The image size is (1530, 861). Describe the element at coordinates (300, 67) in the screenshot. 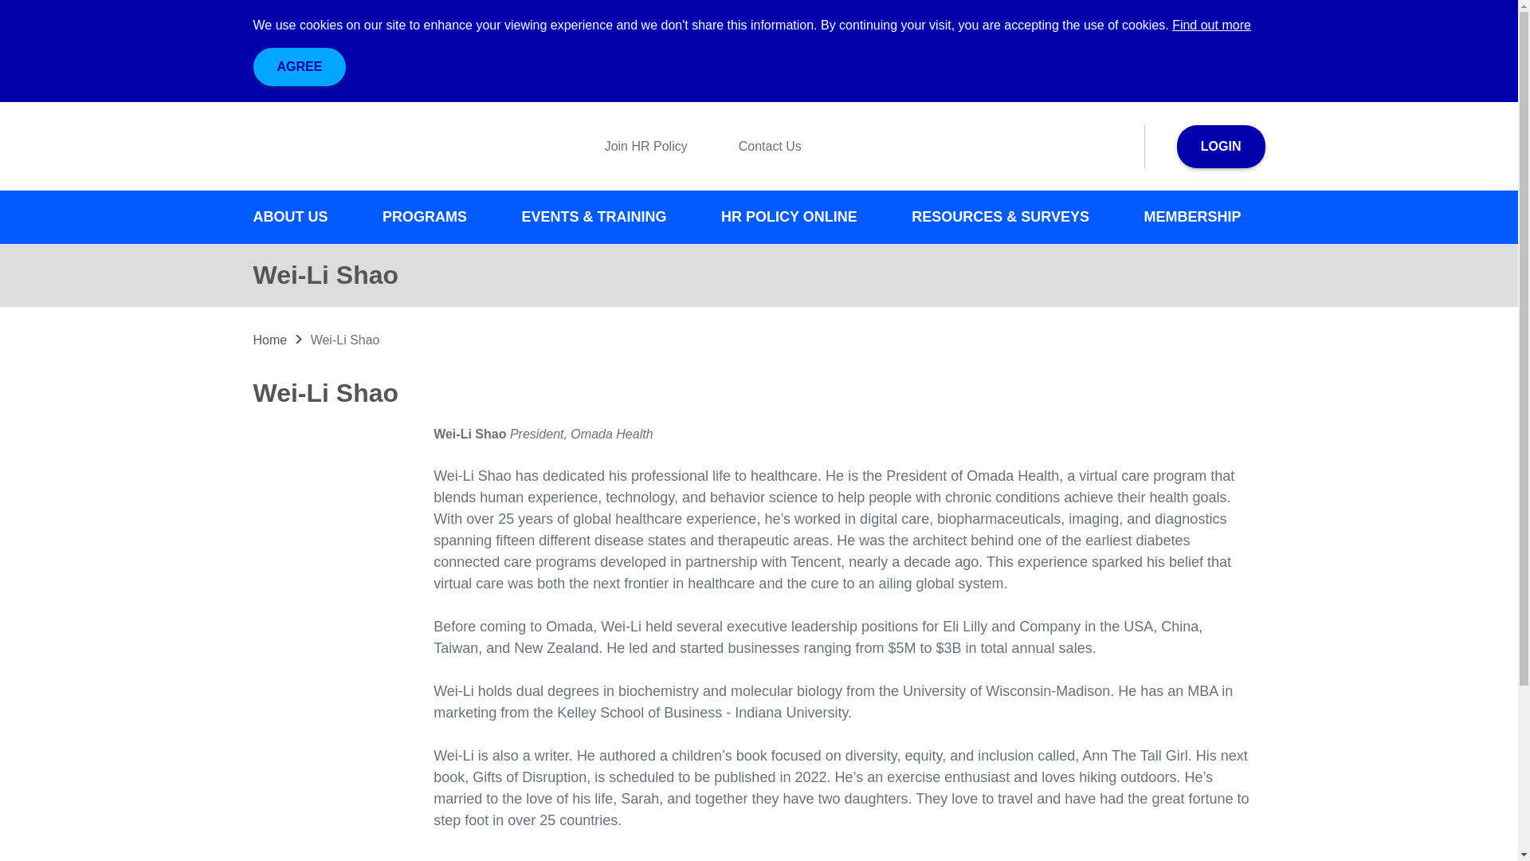

I see `Agree` at that location.